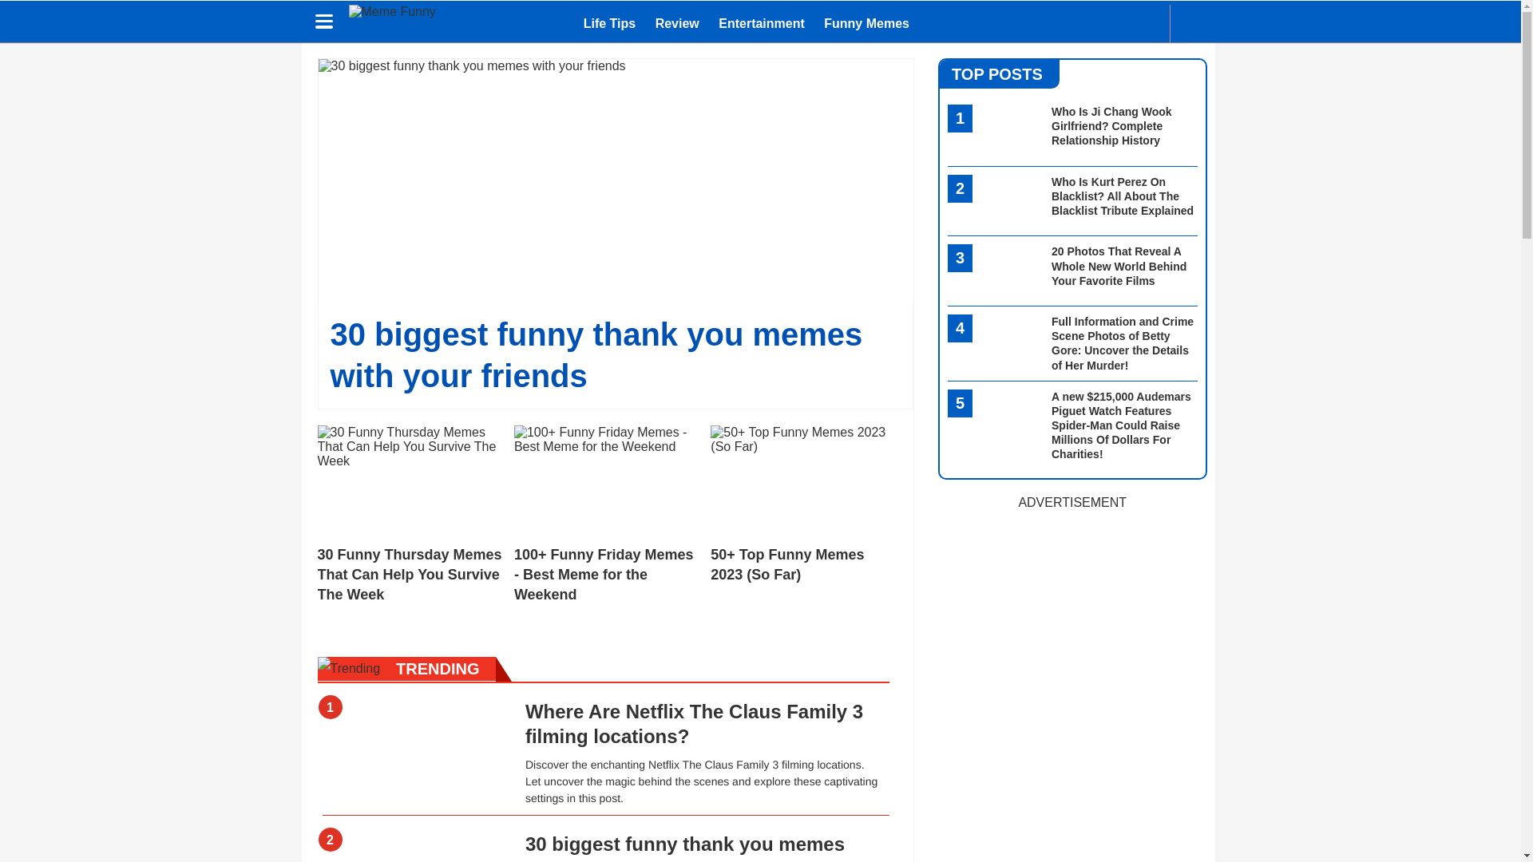 The image size is (1533, 862). Describe the element at coordinates (677, 24) in the screenshot. I see `Review` at that location.